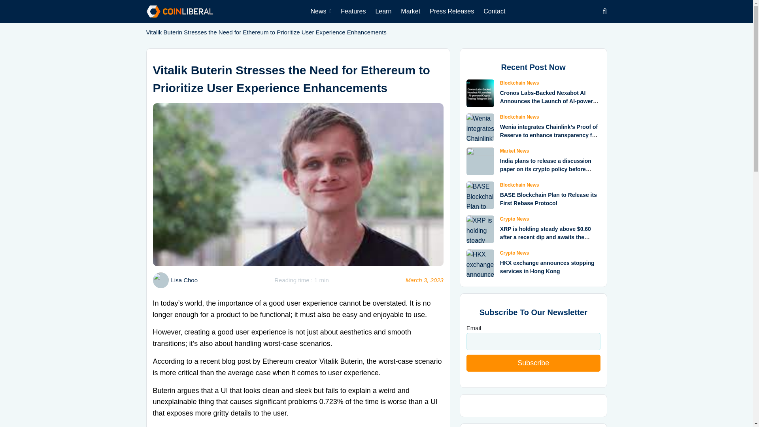 The width and height of the screenshot is (759, 427). I want to click on Features, so click(353, 11).